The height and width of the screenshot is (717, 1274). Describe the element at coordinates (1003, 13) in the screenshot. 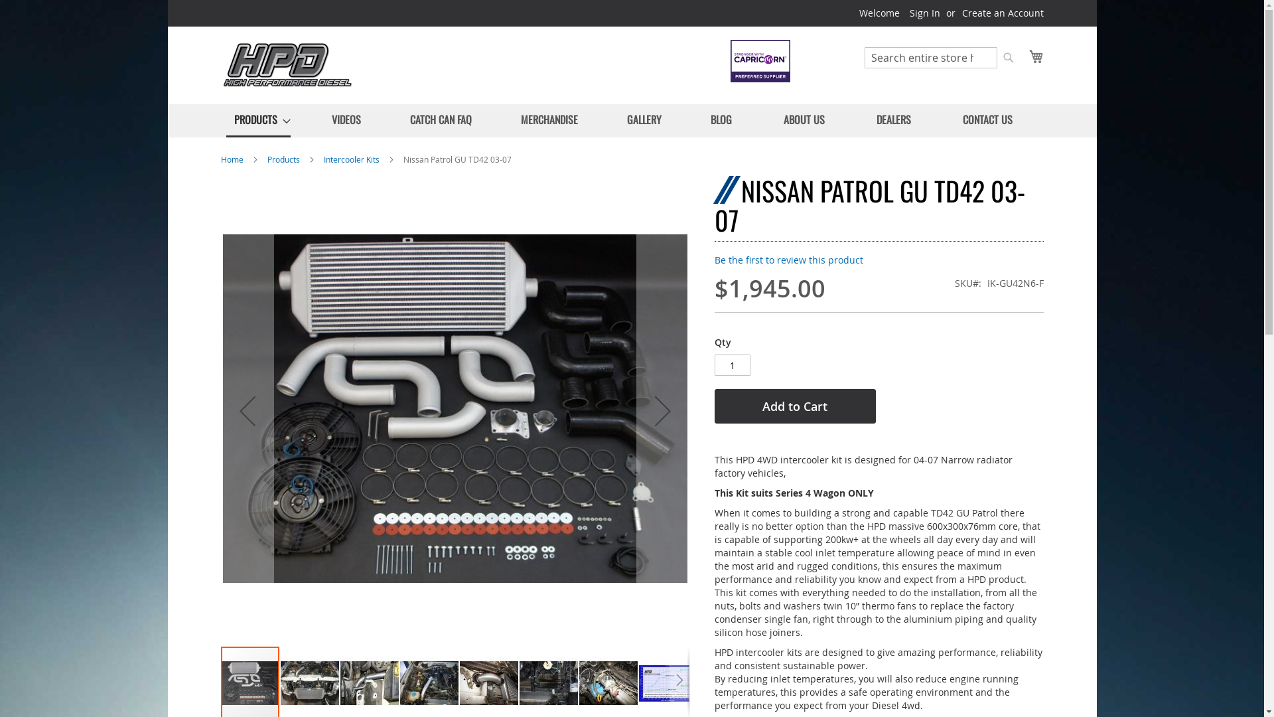

I see `Create an Account` at that location.